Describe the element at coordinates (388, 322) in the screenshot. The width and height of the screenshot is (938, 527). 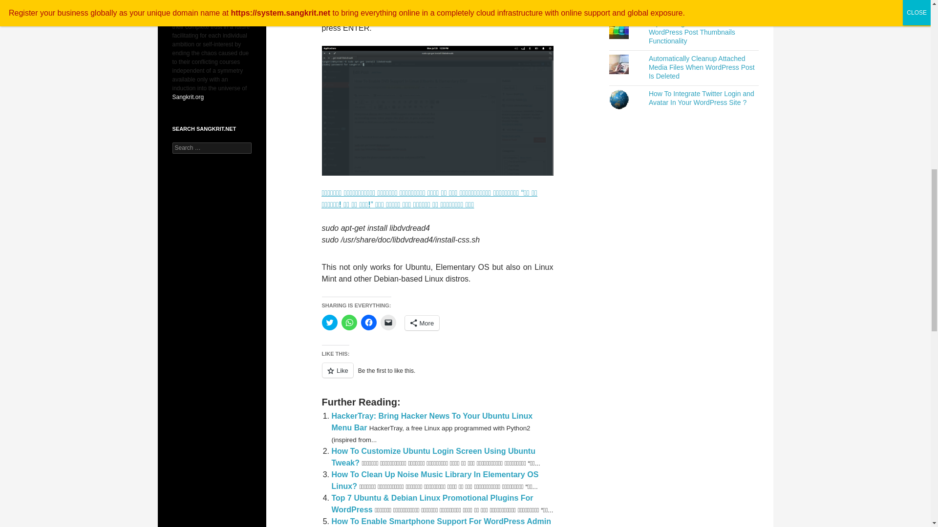
I see `Click to email a link to a friend` at that location.